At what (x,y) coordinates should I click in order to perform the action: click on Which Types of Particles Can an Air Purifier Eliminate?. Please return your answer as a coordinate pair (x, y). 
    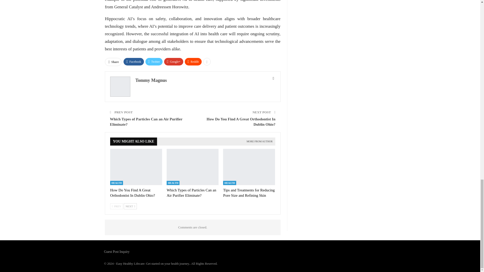
    Looking at the image, I should click on (193, 167).